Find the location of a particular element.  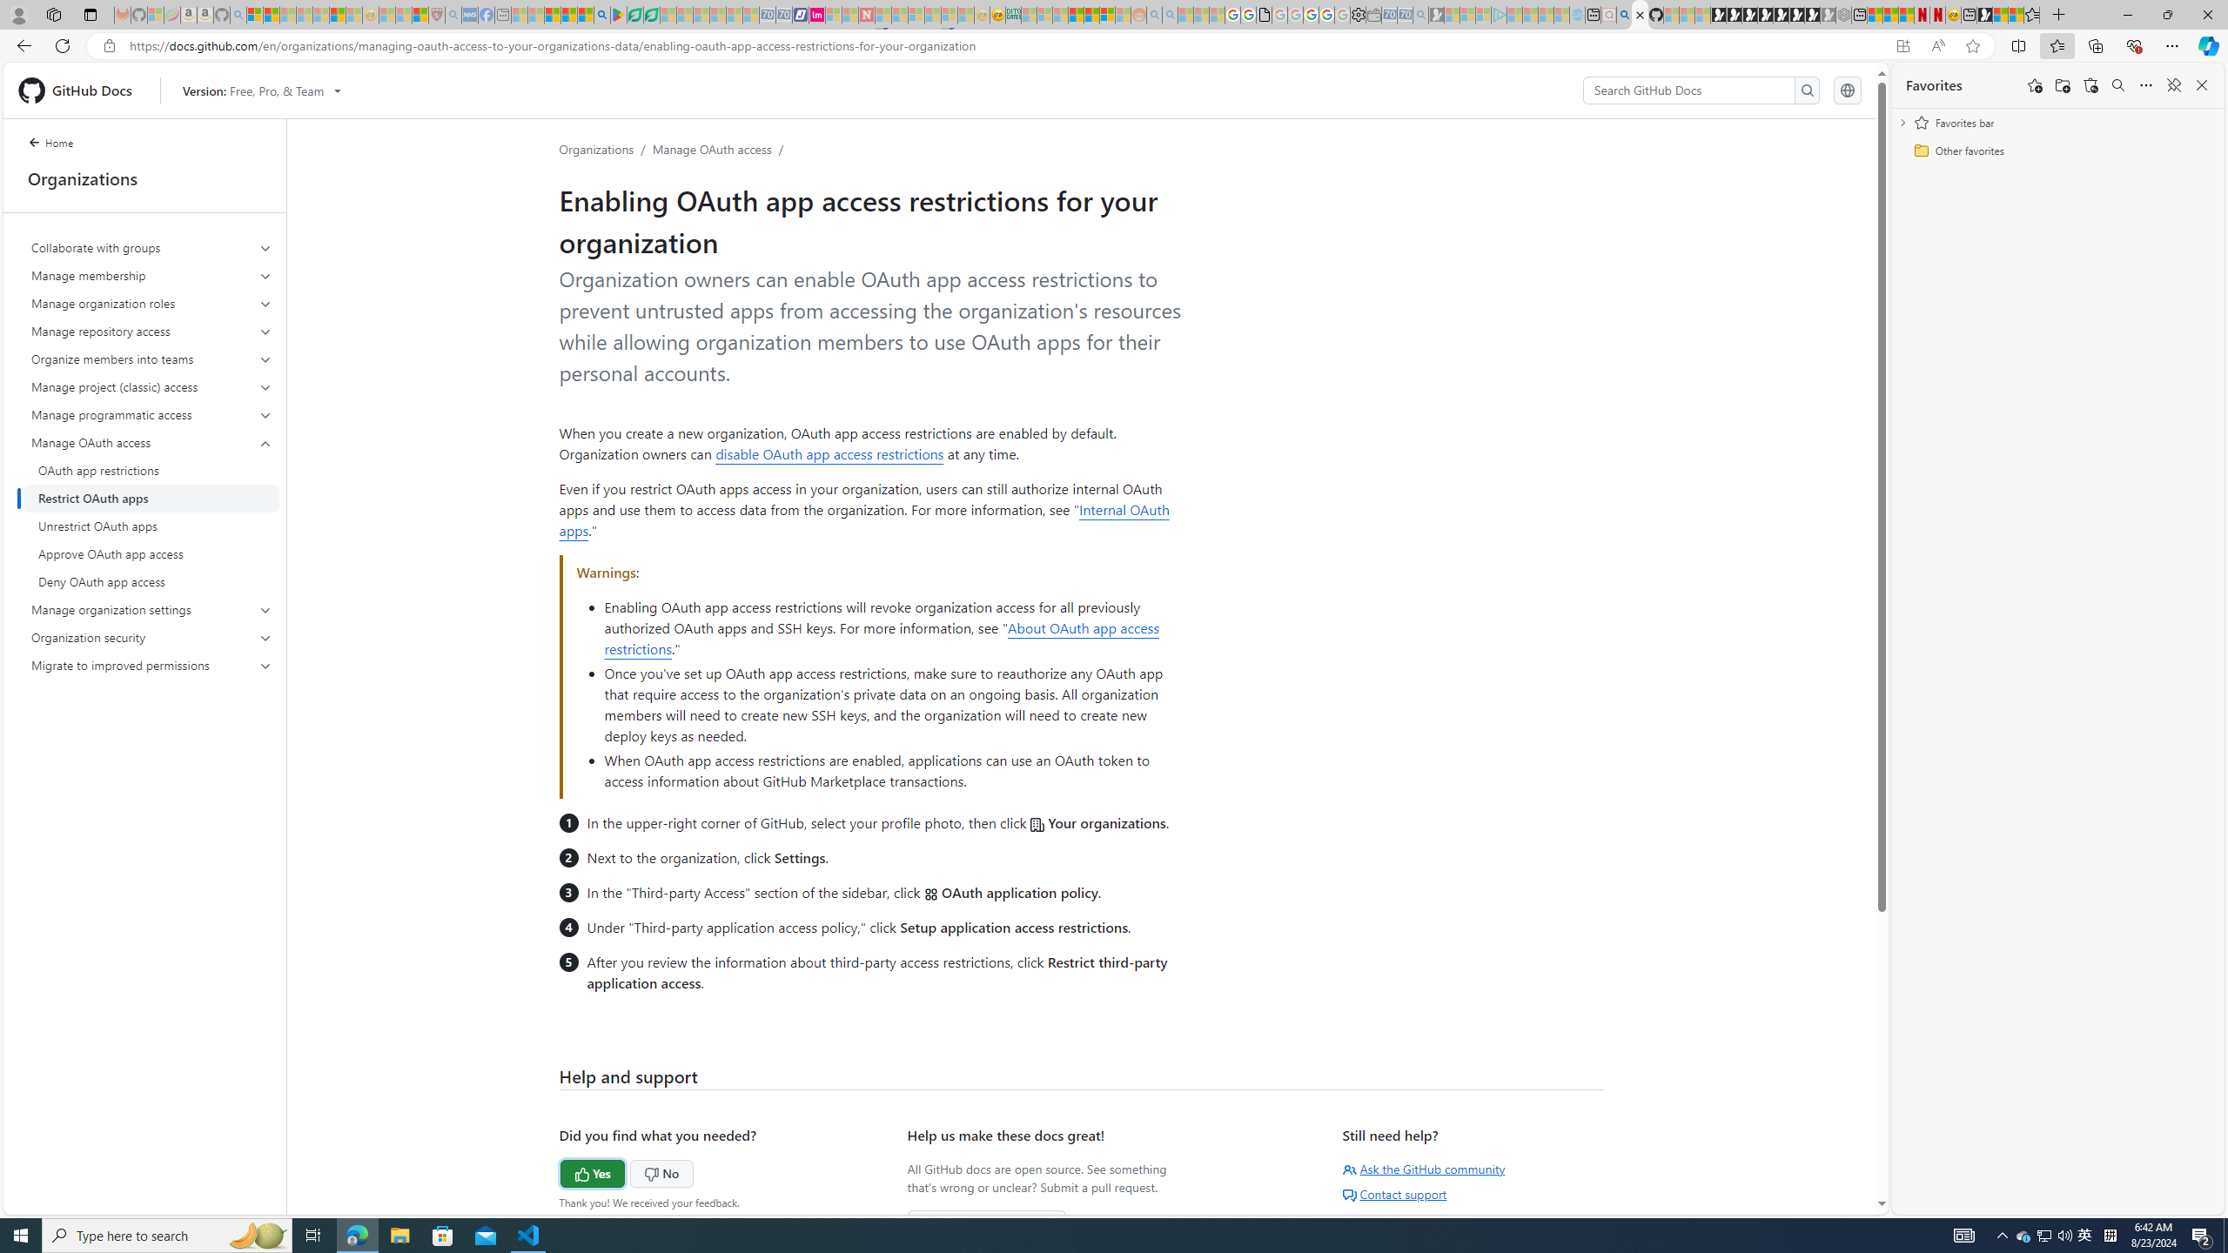

Organize members into teams is located at coordinates (151, 359).